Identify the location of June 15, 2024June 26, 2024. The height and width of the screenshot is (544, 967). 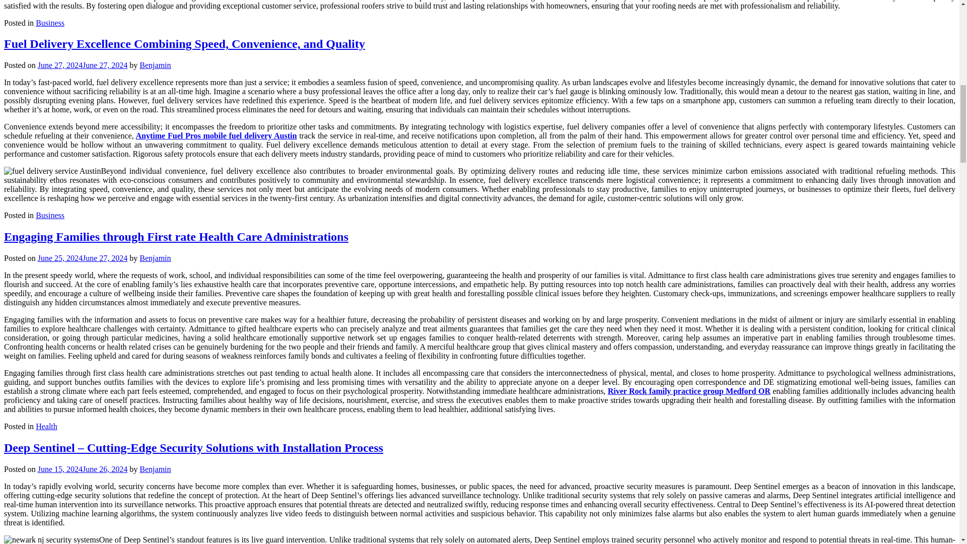
(83, 469).